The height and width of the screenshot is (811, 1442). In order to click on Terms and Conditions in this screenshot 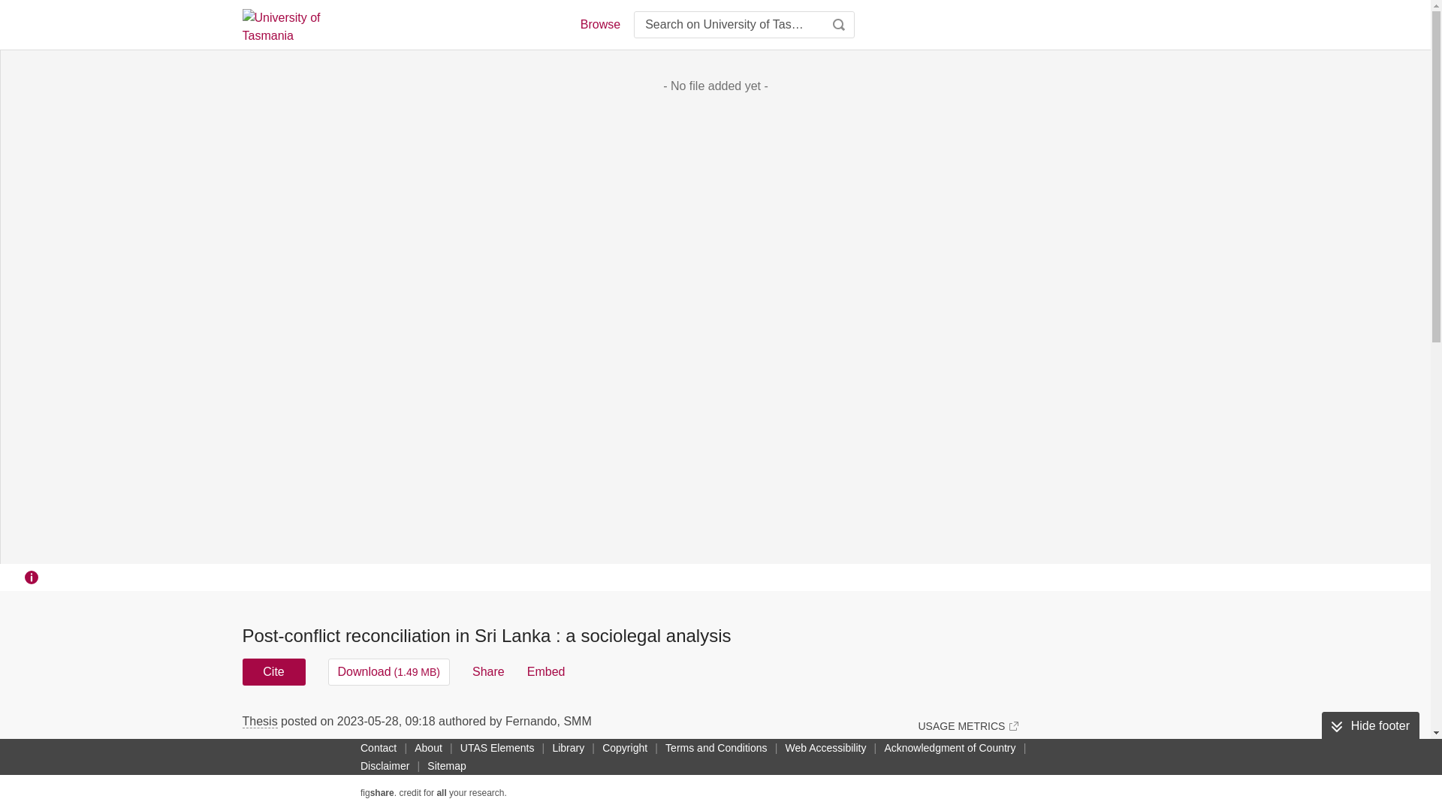, I will do `click(716, 747)`.